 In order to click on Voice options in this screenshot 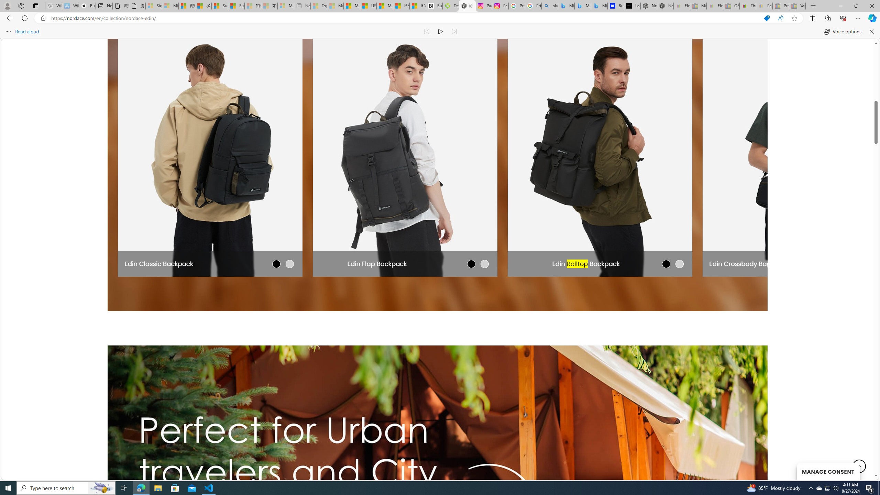, I will do `click(842, 32)`.